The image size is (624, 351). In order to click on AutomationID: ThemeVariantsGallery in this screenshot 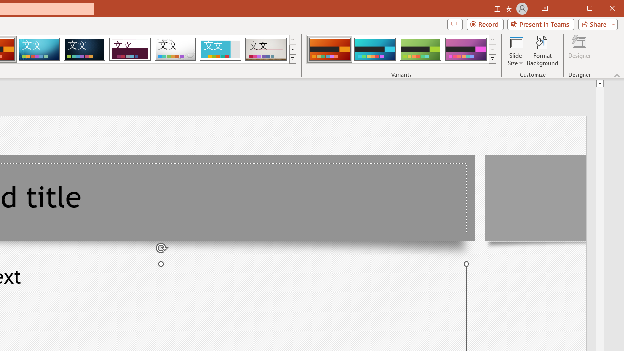, I will do `click(402, 49)`.